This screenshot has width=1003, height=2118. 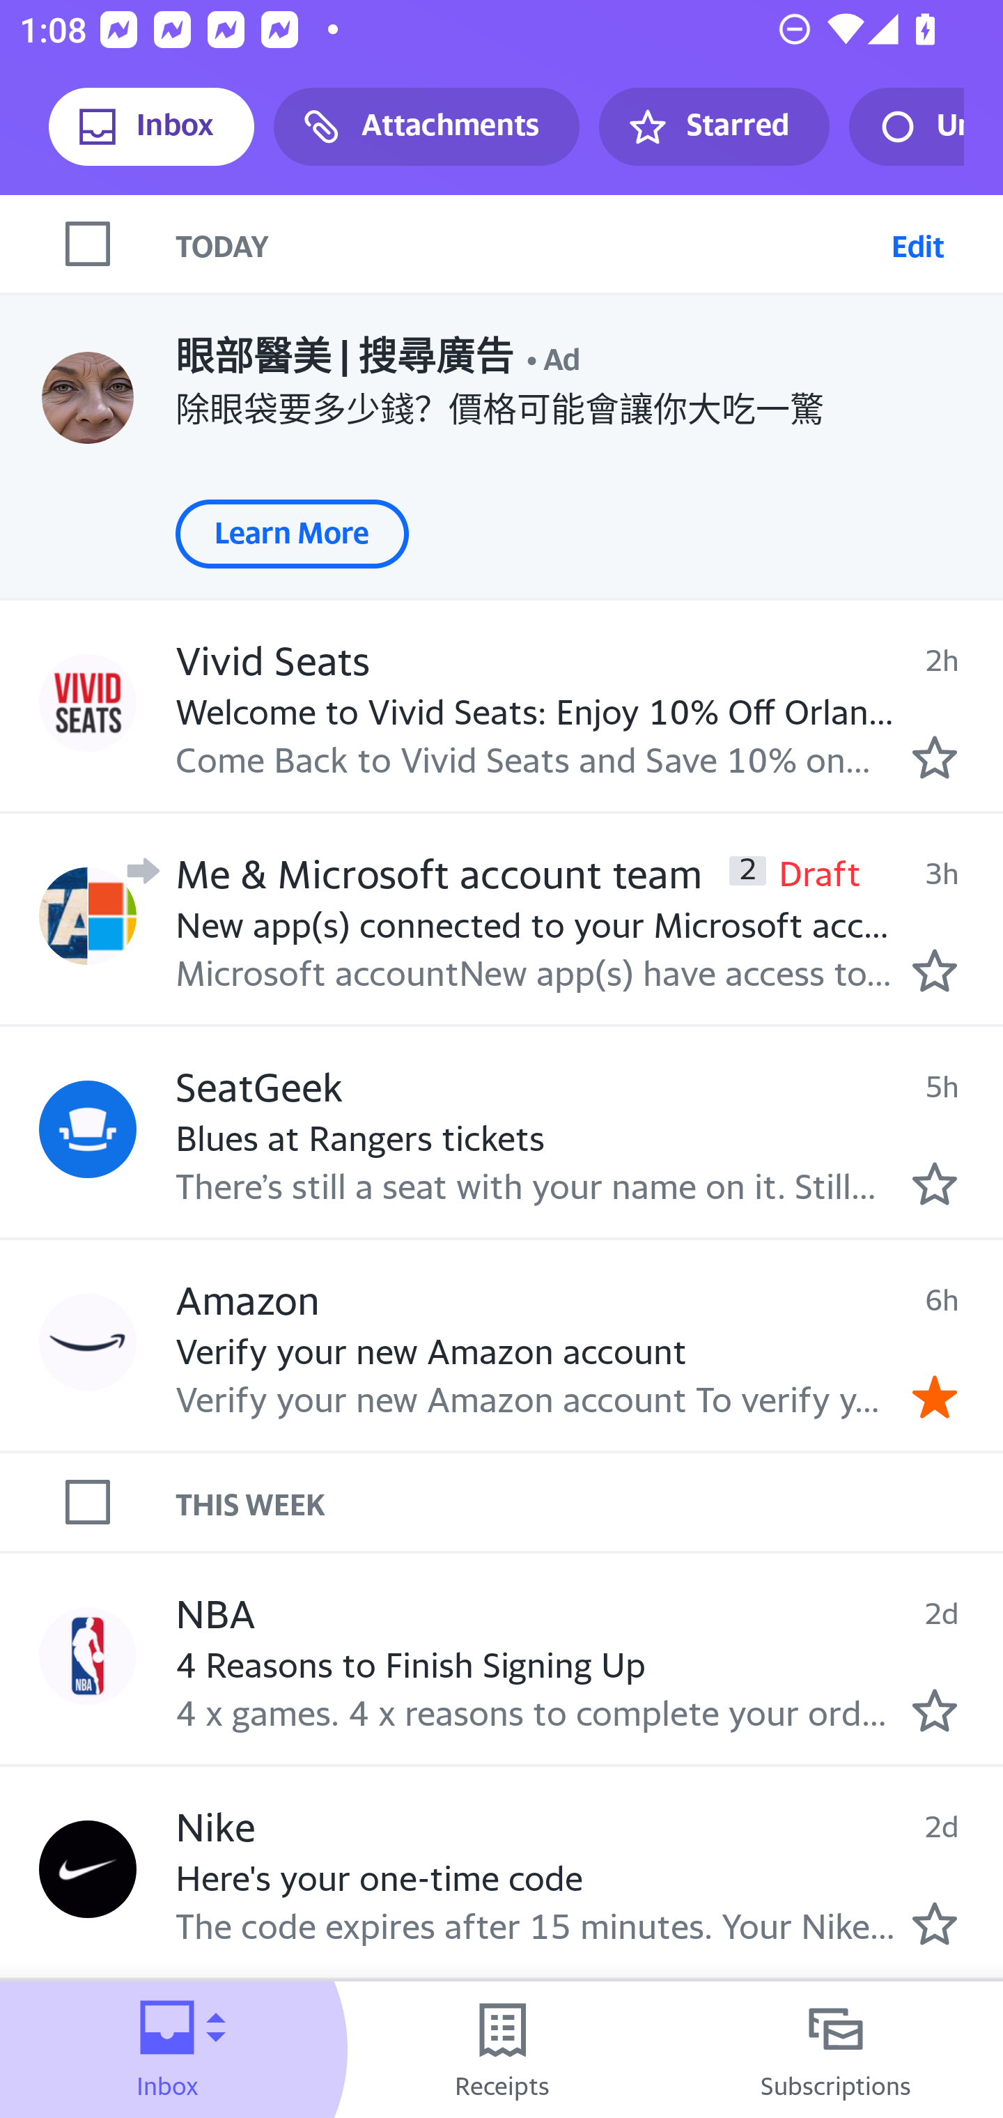 I want to click on Mark as starred., so click(x=935, y=757).